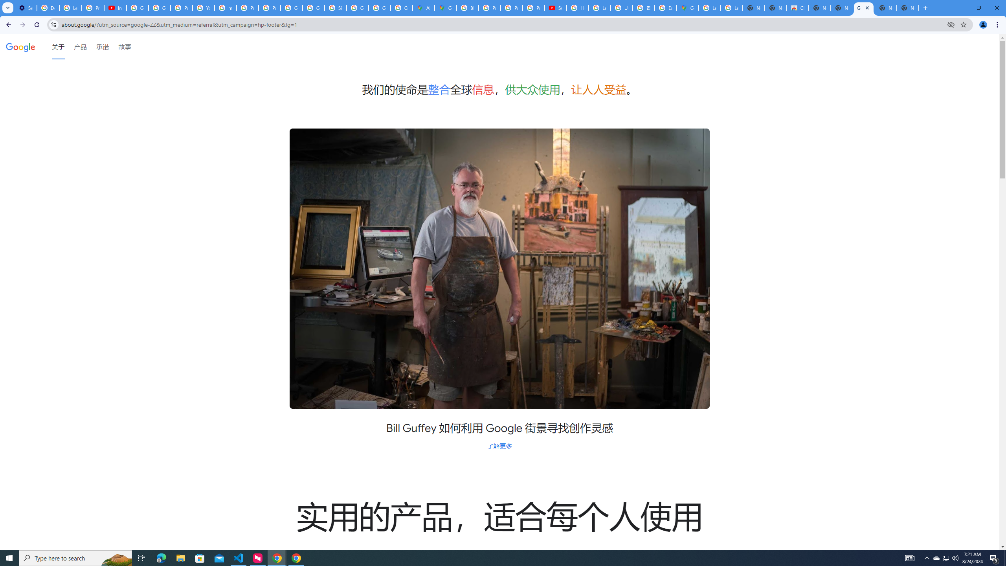 The width and height of the screenshot is (1006, 566). What do you see at coordinates (137, 8) in the screenshot?
I see `Google Account Help` at bounding box center [137, 8].